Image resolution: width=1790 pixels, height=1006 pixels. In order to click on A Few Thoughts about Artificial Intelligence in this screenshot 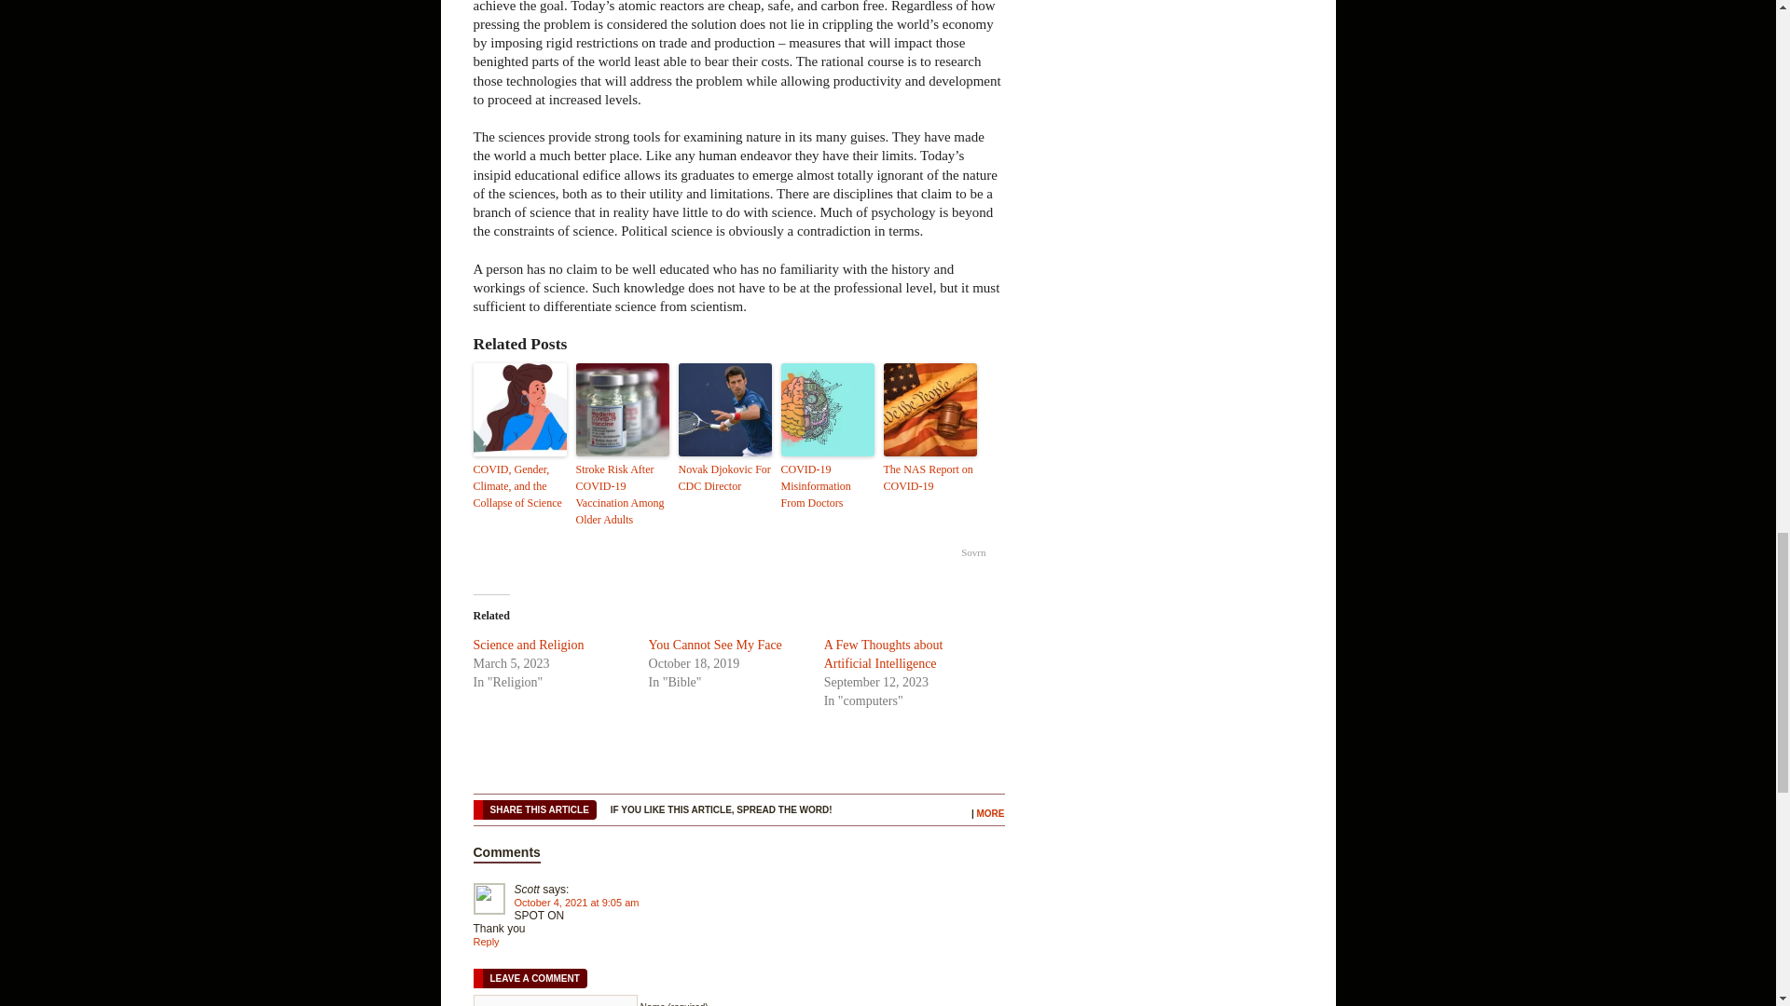, I will do `click(883, 654)`.